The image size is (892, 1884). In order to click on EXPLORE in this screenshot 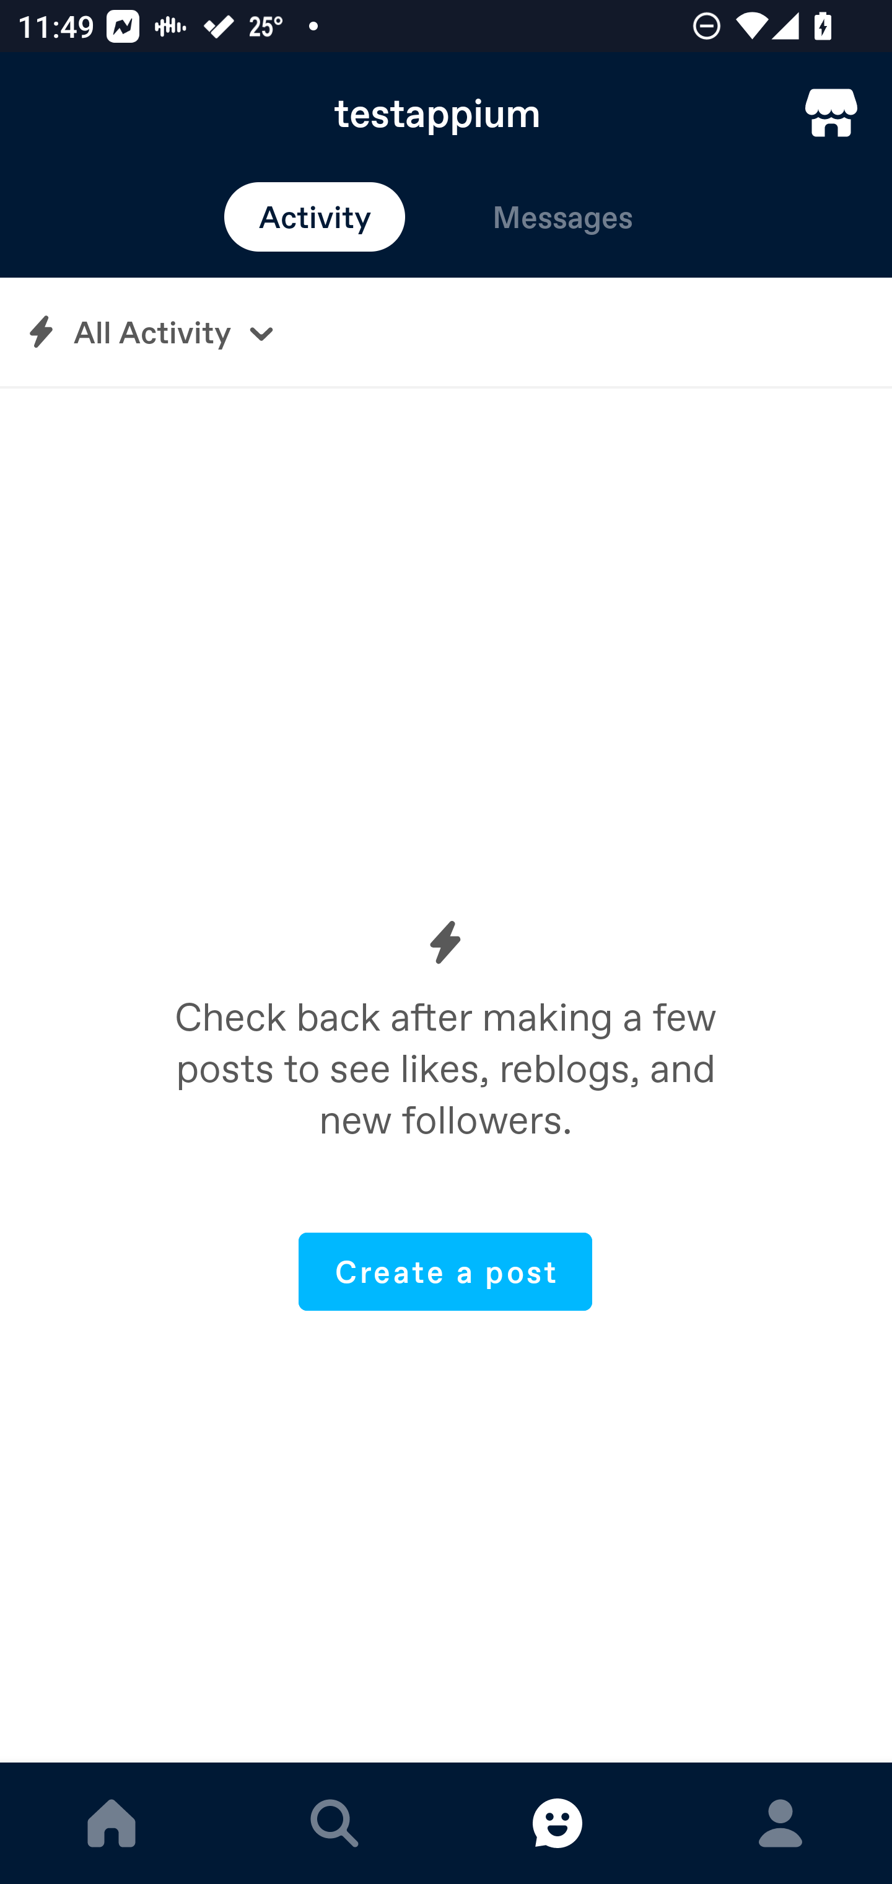, I will do `click(334, 1823)`.